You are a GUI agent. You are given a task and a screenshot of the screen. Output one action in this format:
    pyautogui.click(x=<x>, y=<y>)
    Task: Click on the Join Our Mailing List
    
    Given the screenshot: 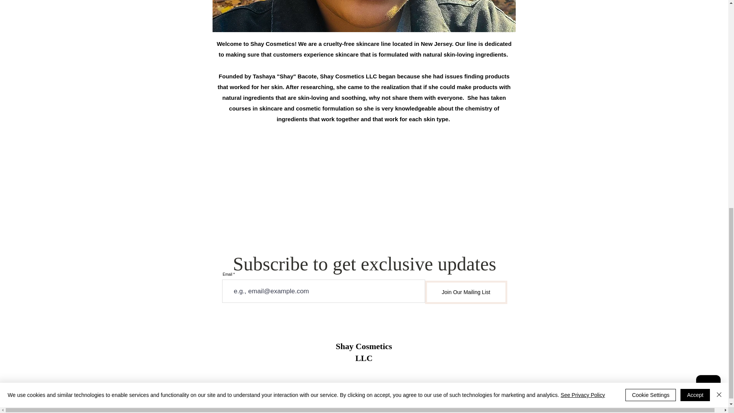 What is the action you would take?
    pyautogui.click(x=466, y=292)
    